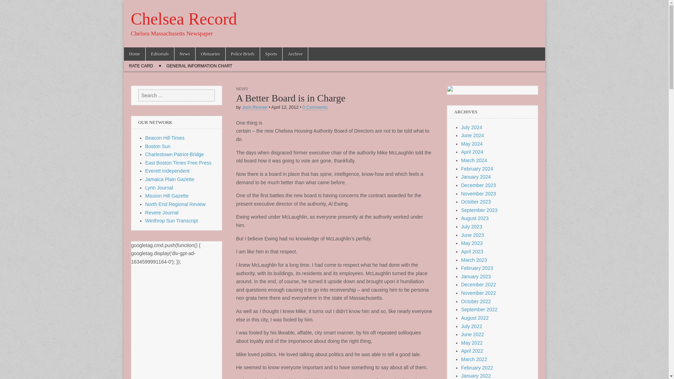 The height and width of the screenshot is (379, 674). I want to click on May 2024, so click(472, 144).